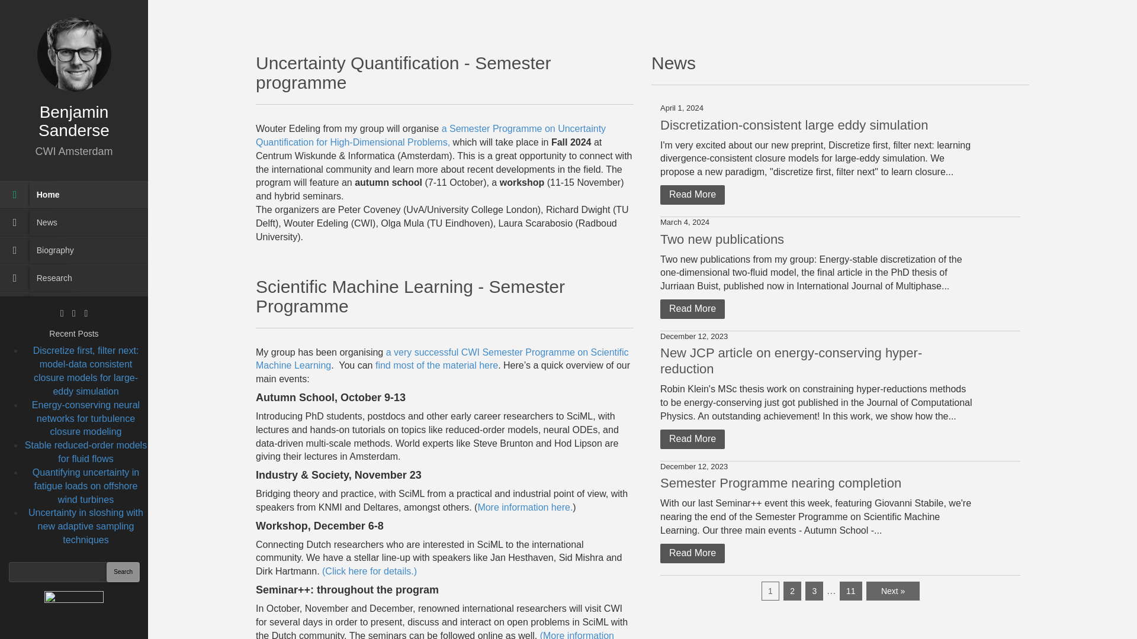  What do you see at coordinates (78, 278) in the screenshot?
I see `Research` at bounding box center [78, 278].